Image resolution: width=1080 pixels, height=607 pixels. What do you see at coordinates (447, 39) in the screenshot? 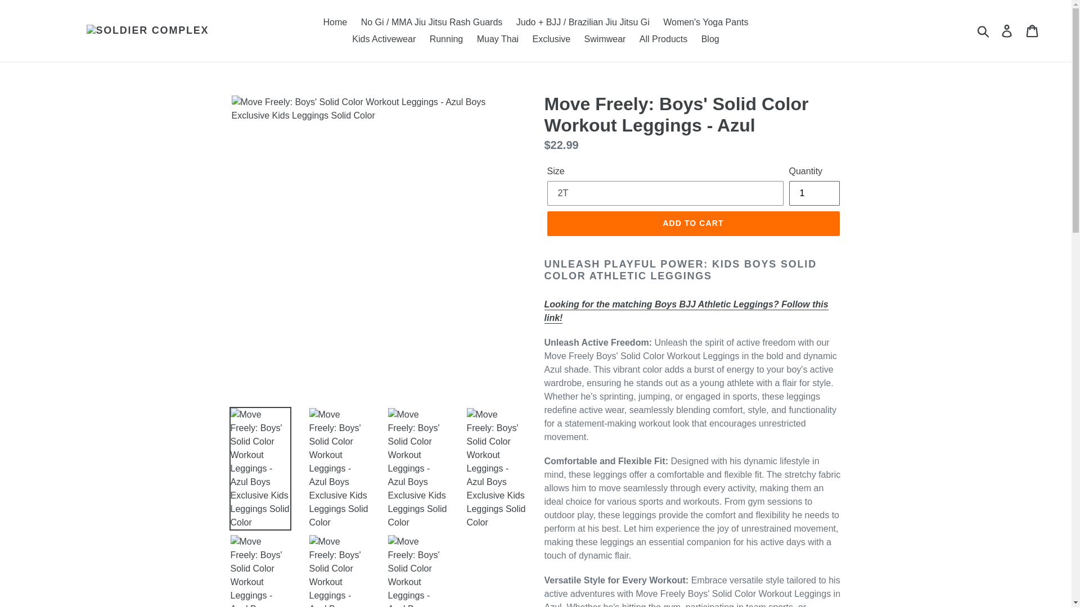
I see `Running` at bounding box center [447, 39].